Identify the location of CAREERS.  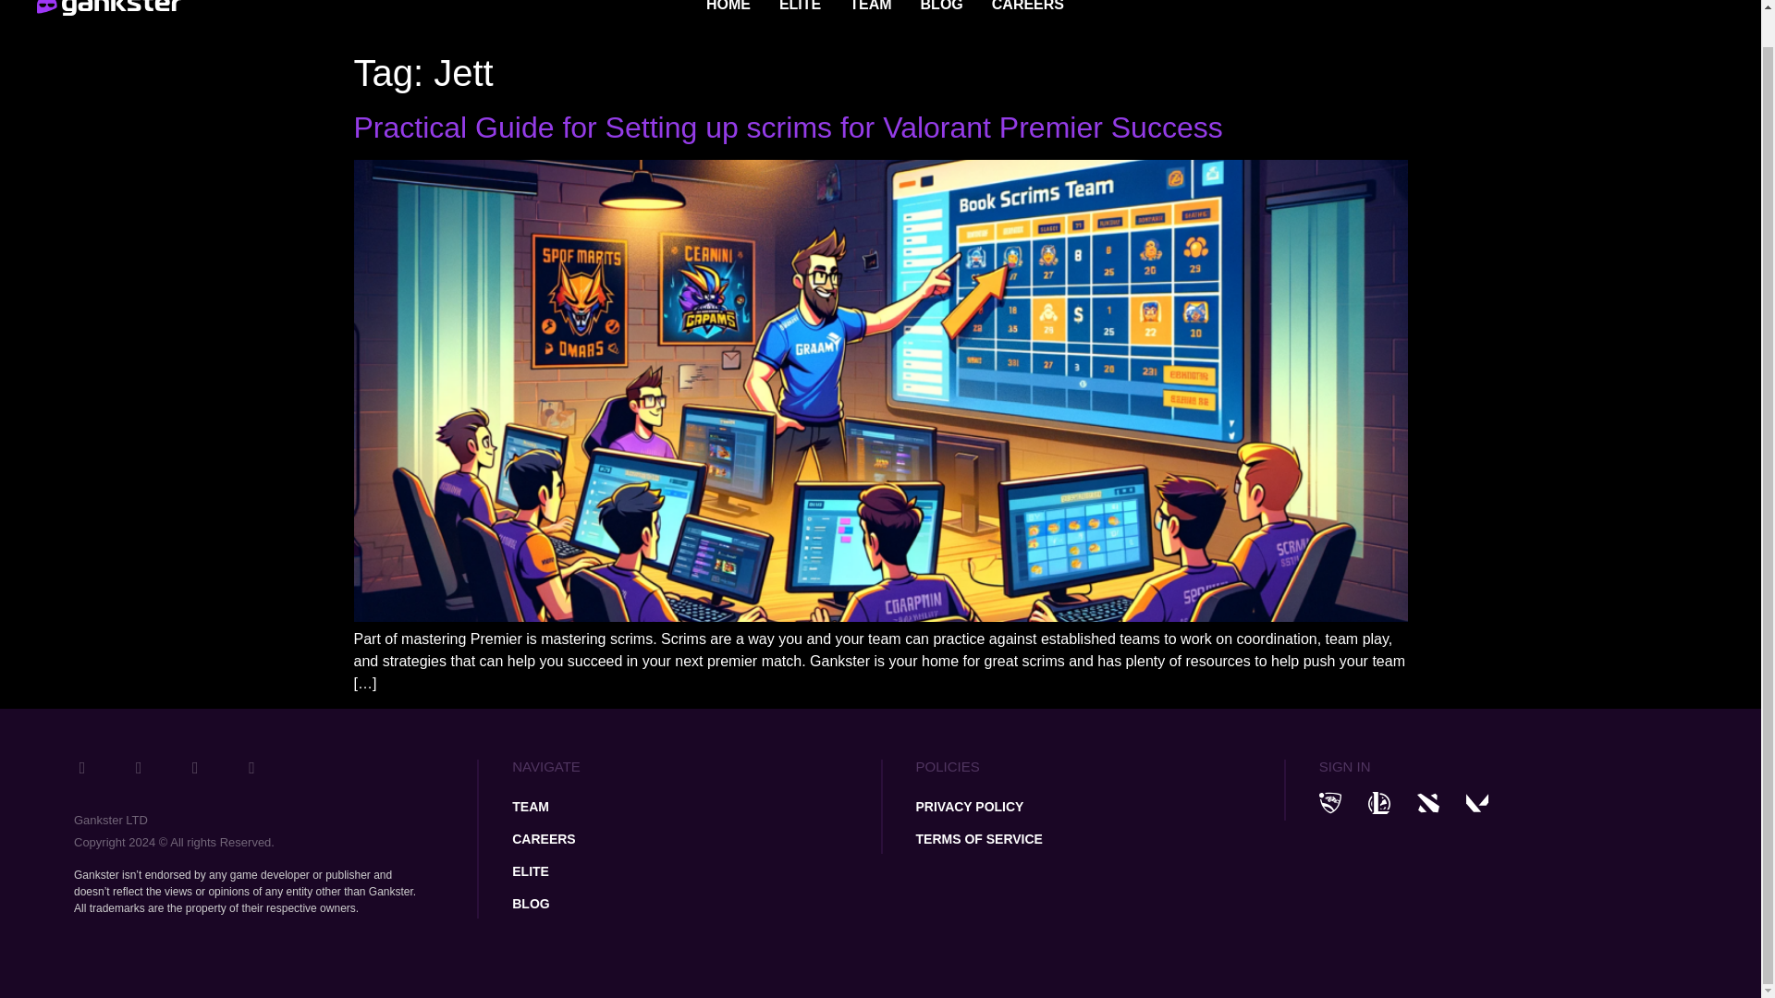
(696, 839).